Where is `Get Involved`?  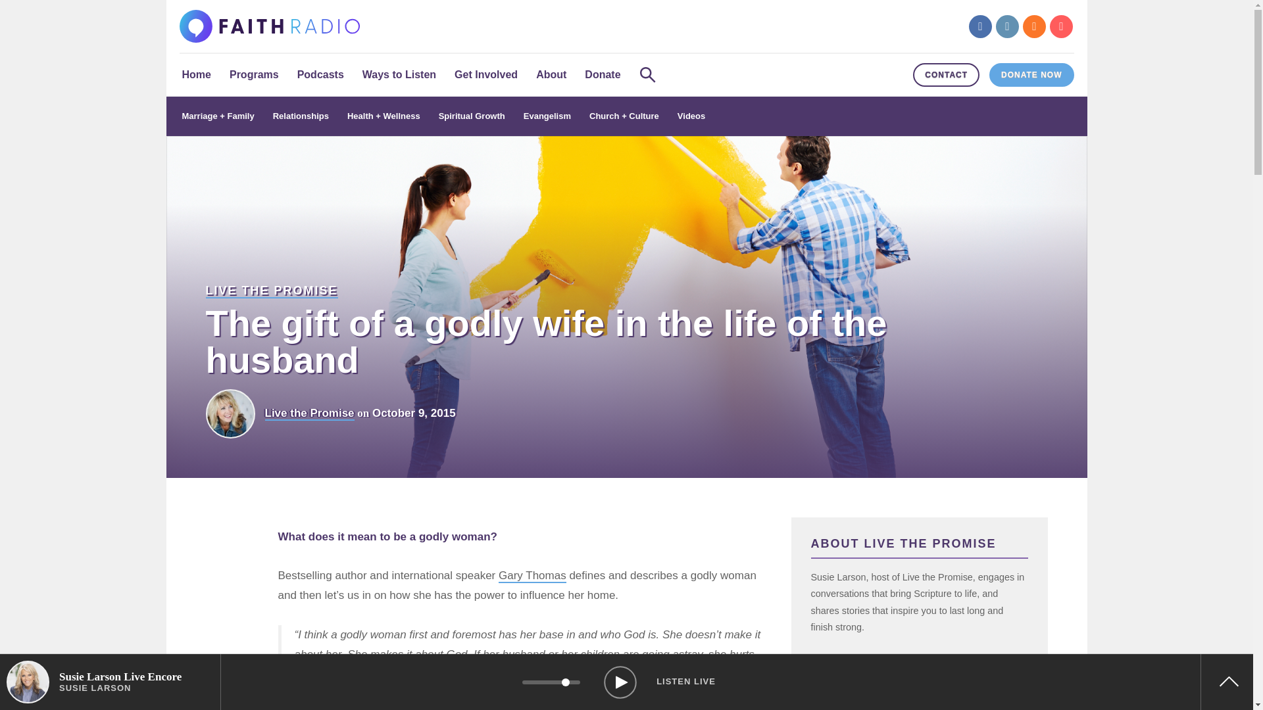
Get Involved is located at coordinates (485, 75).